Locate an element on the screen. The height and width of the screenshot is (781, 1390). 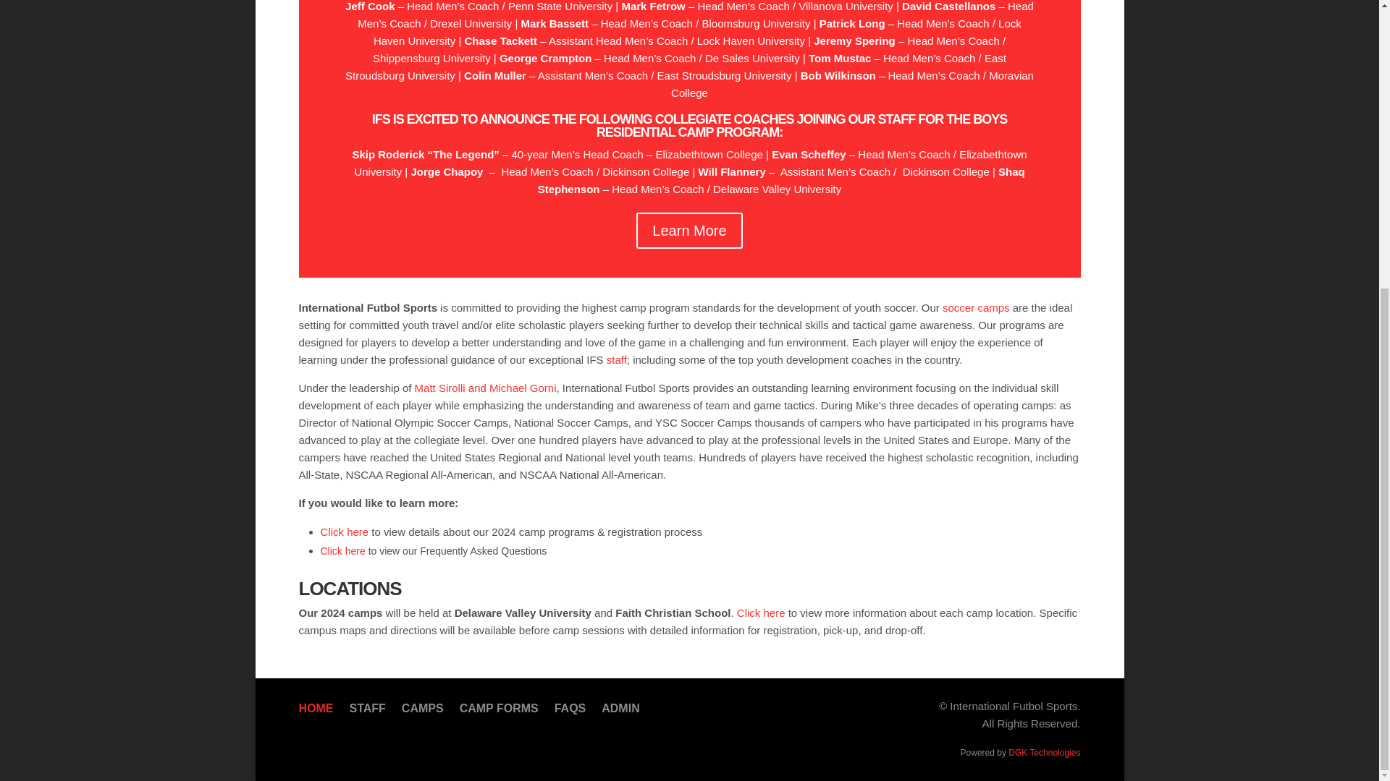
Learn More is located at coordinates (689, 230).